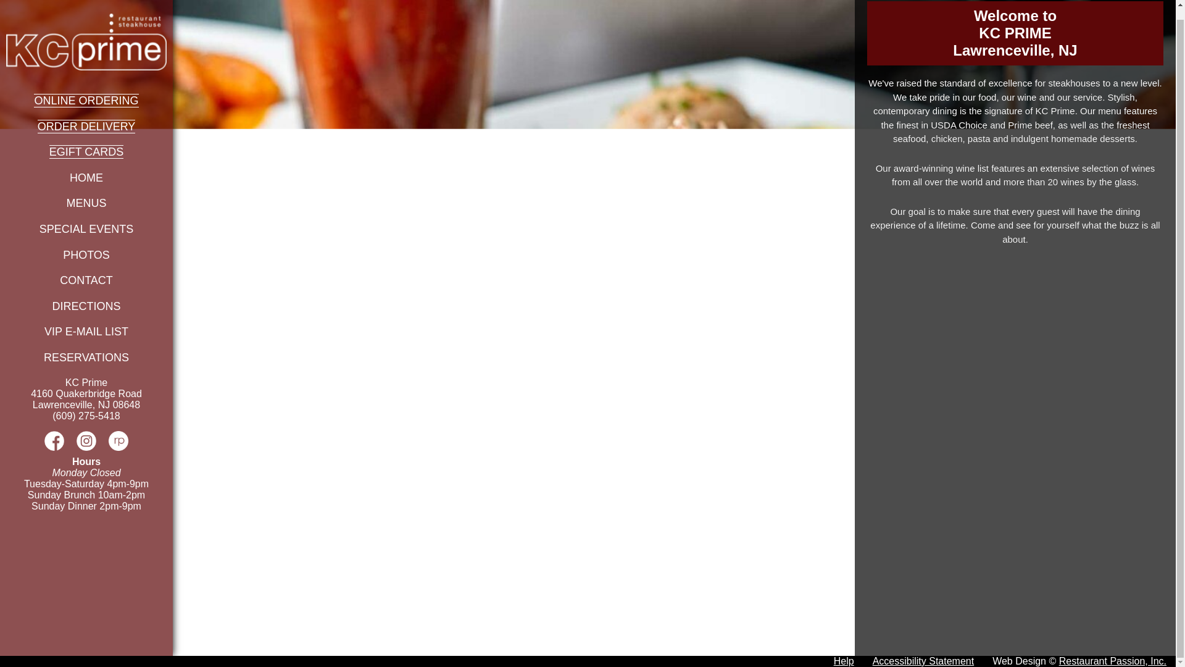 The height and width of the screenshot is (667, 1185). What do you see at coordinates (86, 306) in the screenshot?
I see `DIRECTIONS` at bounding box center [86, 306].